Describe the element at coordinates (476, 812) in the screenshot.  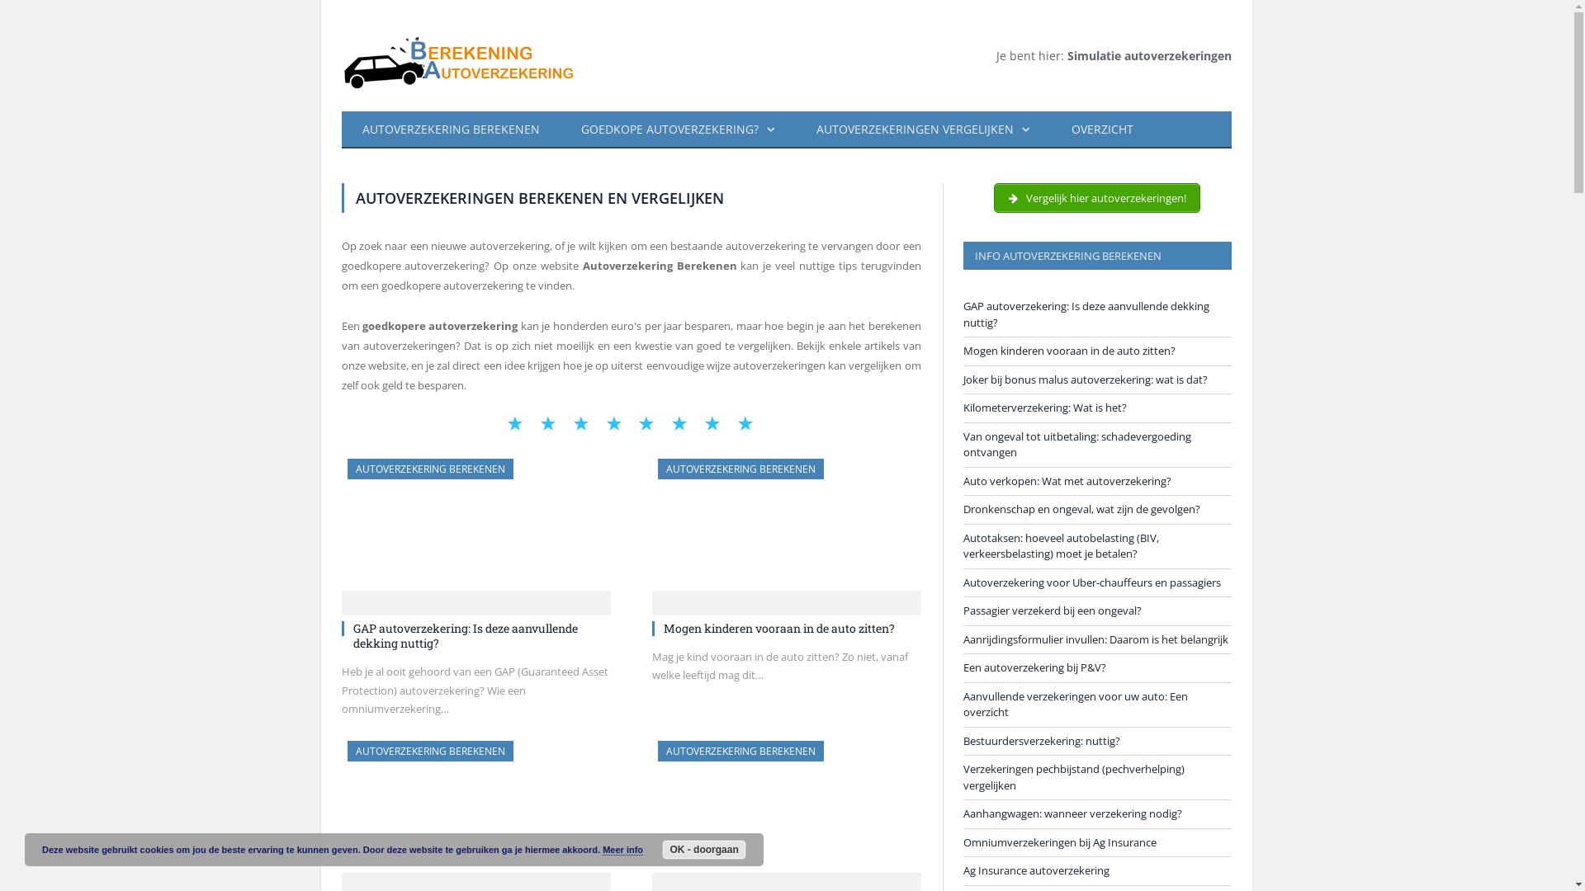
I see `Joker bij bonus malus autoverzekering: wat is dat?` at that location.